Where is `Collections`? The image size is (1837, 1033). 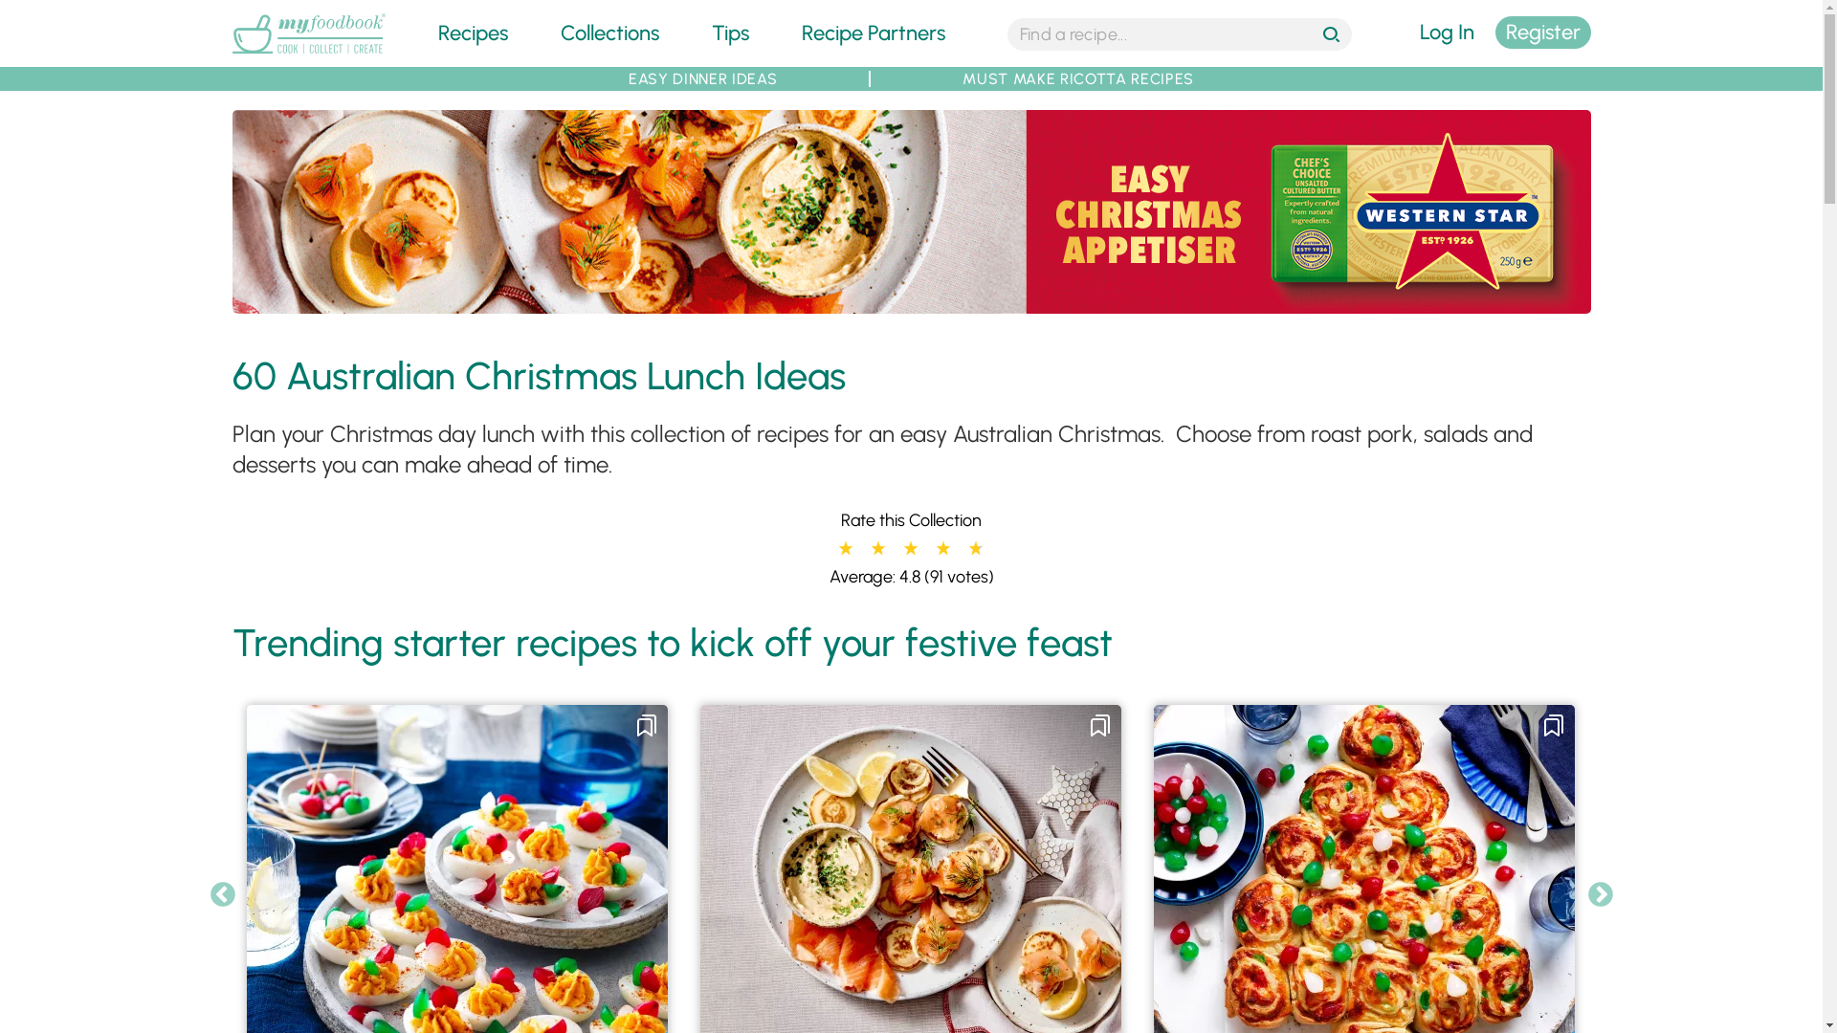
Collections is located at coordinates (610, 33).